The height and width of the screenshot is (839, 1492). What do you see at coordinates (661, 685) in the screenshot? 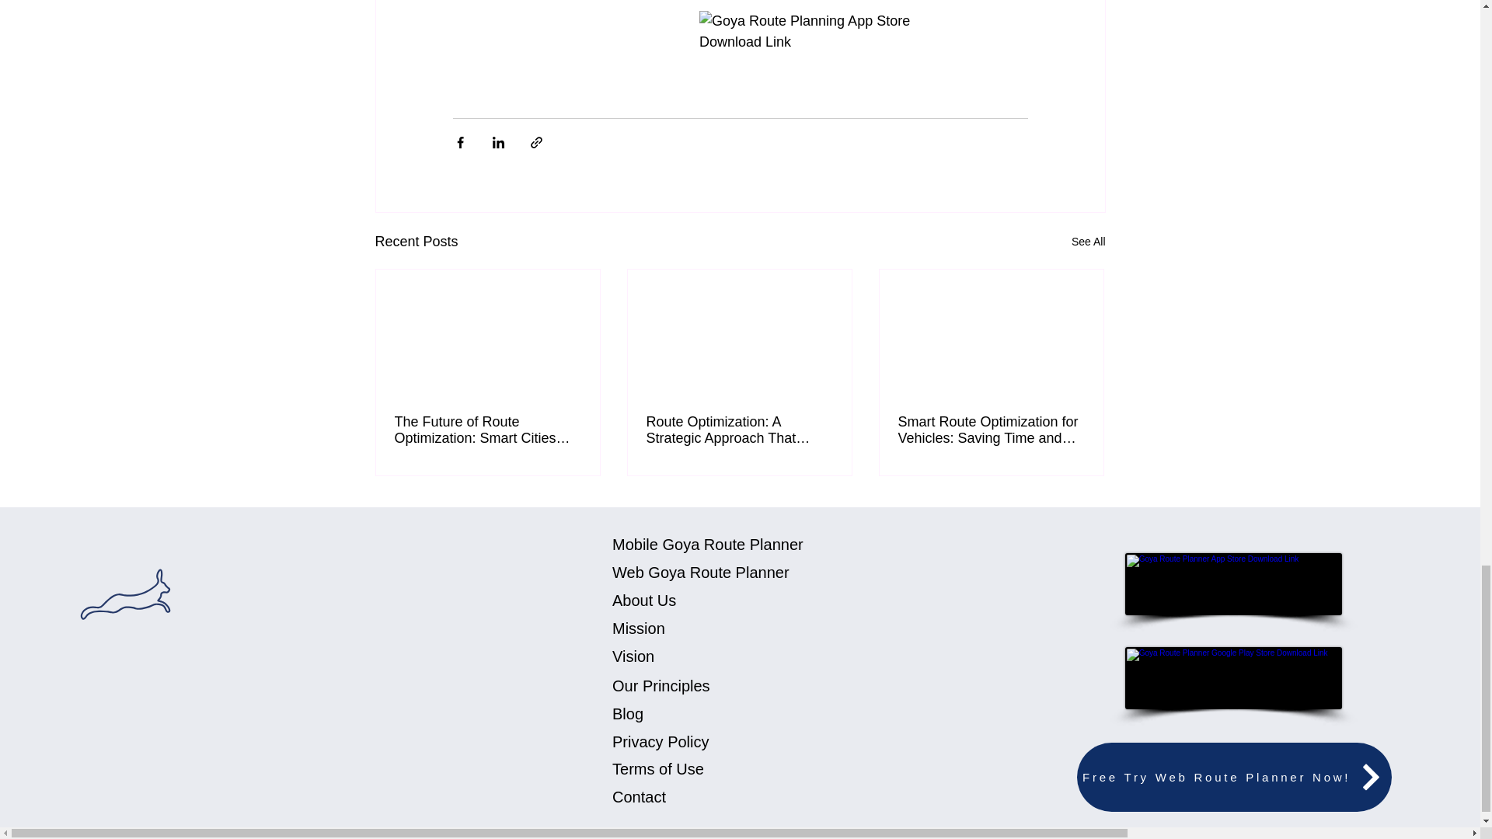
I see `Our Principles` at bounding box center [661, 685].